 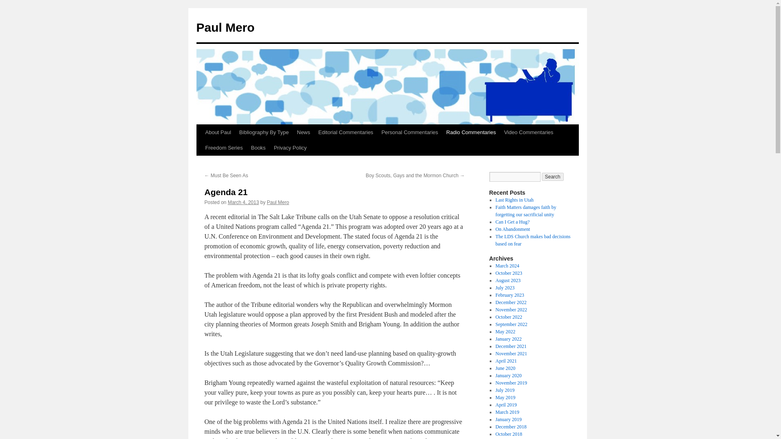 I want to click on Video Commentaries, so click(x=528, y=132).